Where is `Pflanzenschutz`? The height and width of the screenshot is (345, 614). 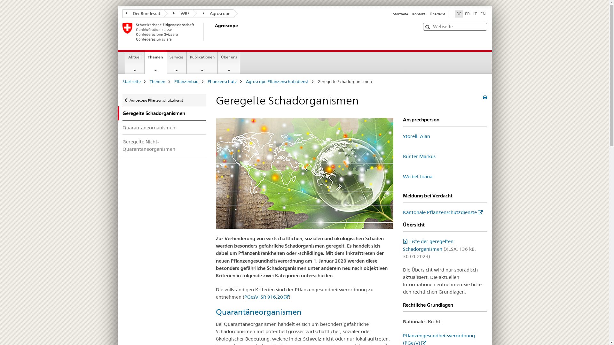
Pflanzenschutz is located at coordinates (222, 81).